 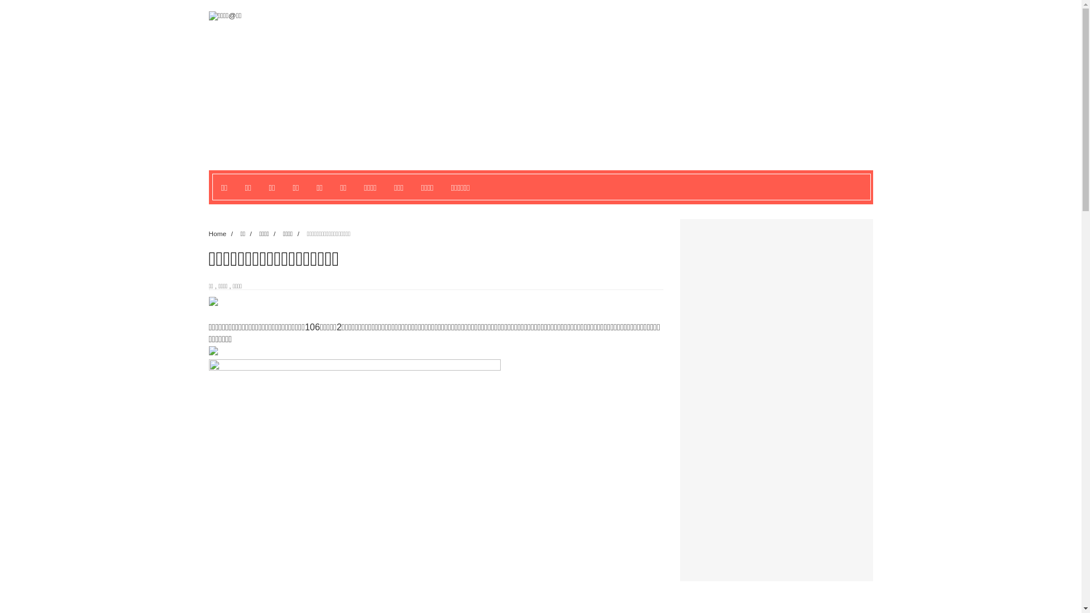 What do you see at coordinates (771, 395) in the screenshot?
I see `Advertisement` at bounding box center [771, 395].